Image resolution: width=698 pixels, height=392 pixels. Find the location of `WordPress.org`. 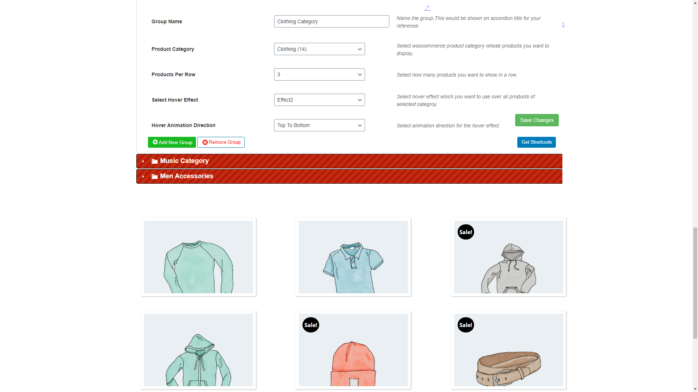

WordPress.org is located at coordinates (486, 23).